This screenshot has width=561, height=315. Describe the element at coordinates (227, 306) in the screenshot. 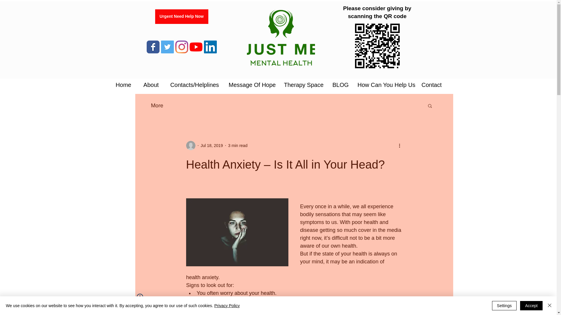

I see `Privacy Policy` at that location.